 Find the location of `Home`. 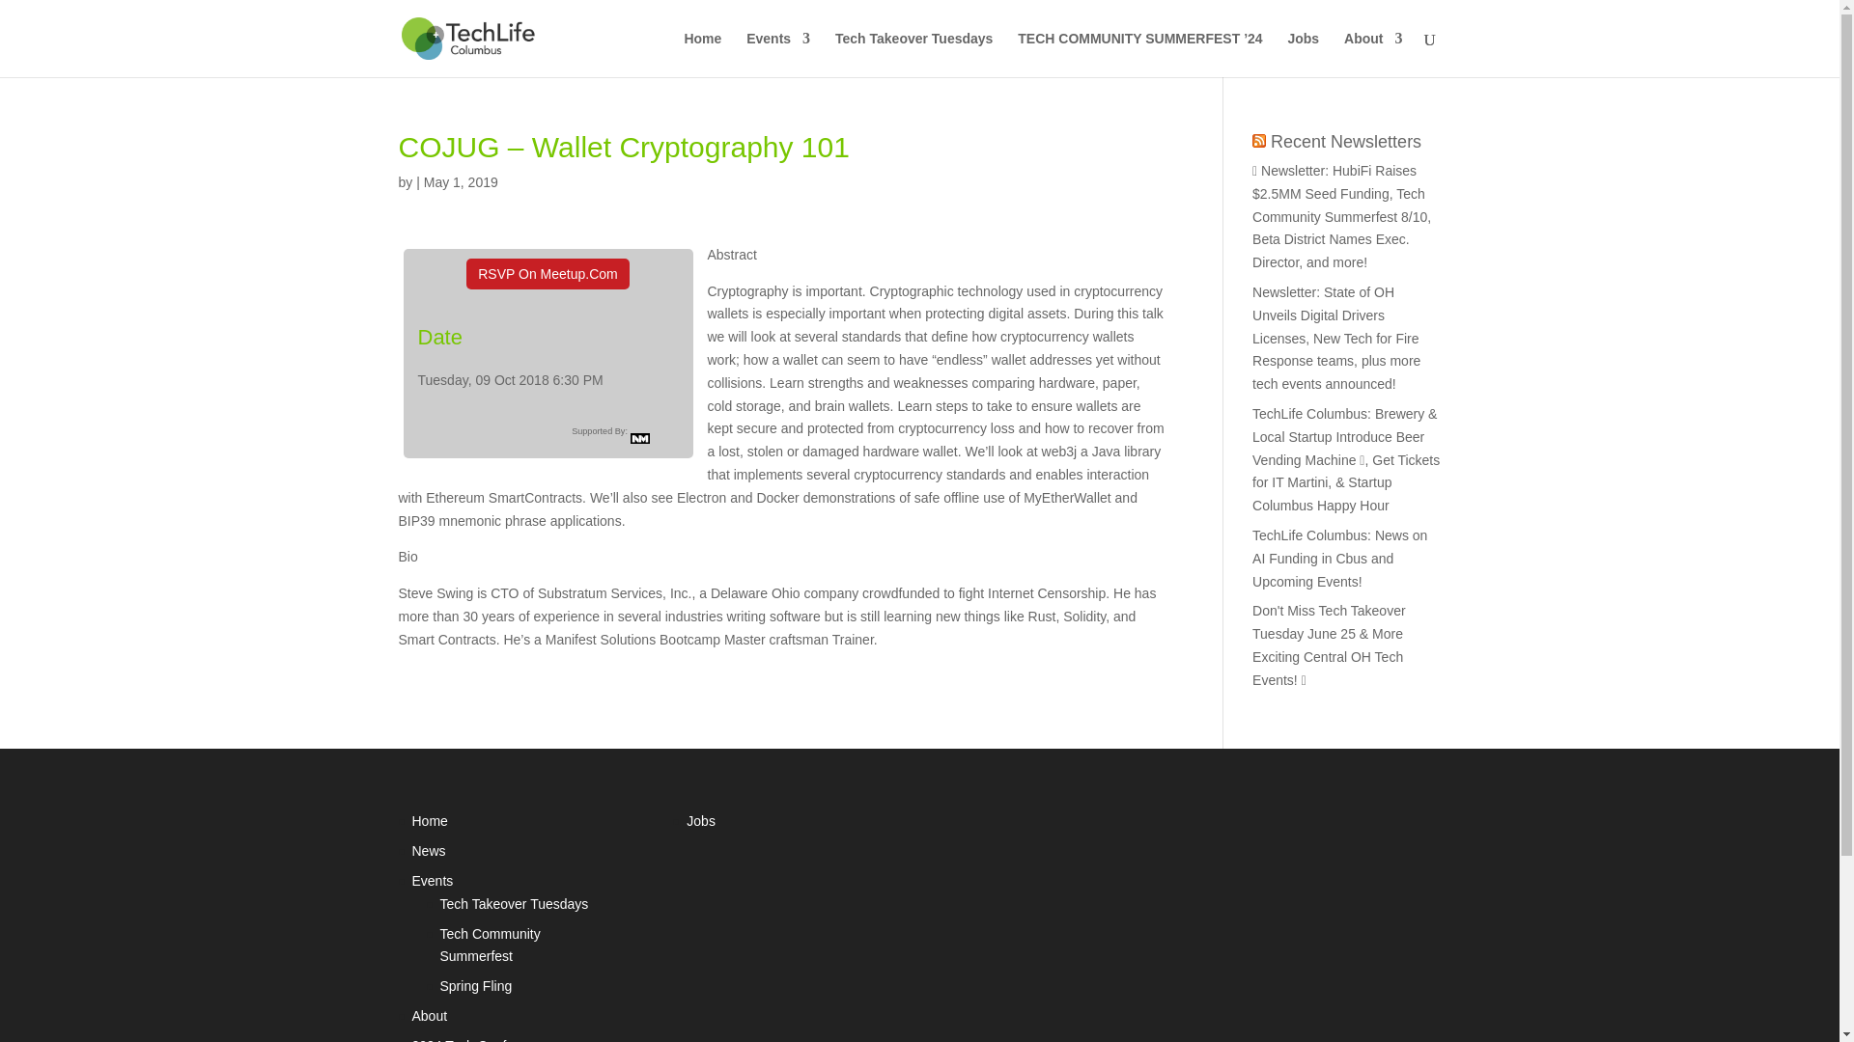

Home is located at coordinates (429, 820).